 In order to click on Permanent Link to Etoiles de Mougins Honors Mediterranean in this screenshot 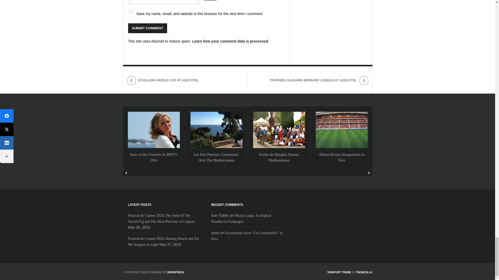, I will do `click(279, 157)`.